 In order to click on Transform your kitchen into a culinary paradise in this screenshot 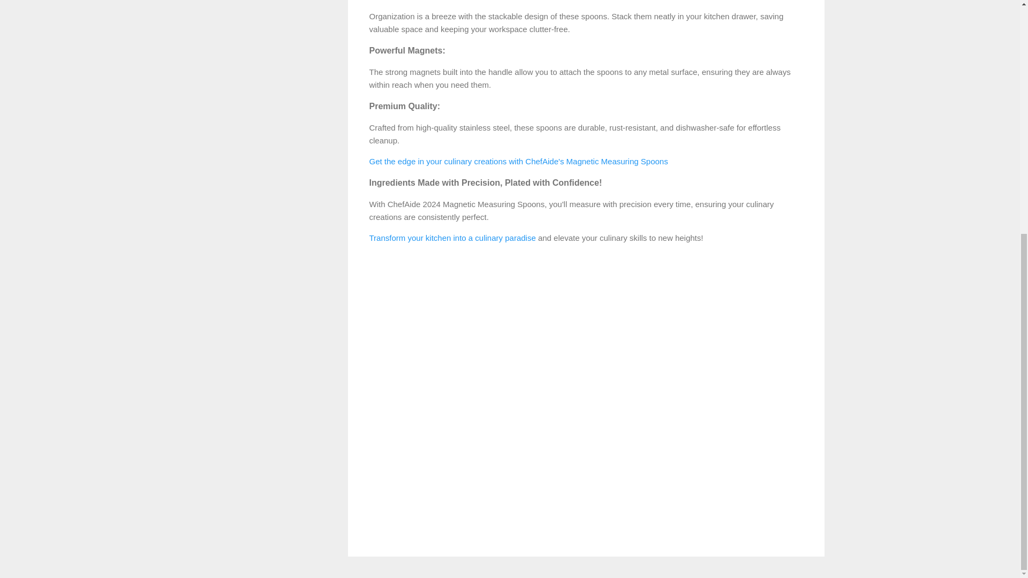, I will do `click(452, 238)`.